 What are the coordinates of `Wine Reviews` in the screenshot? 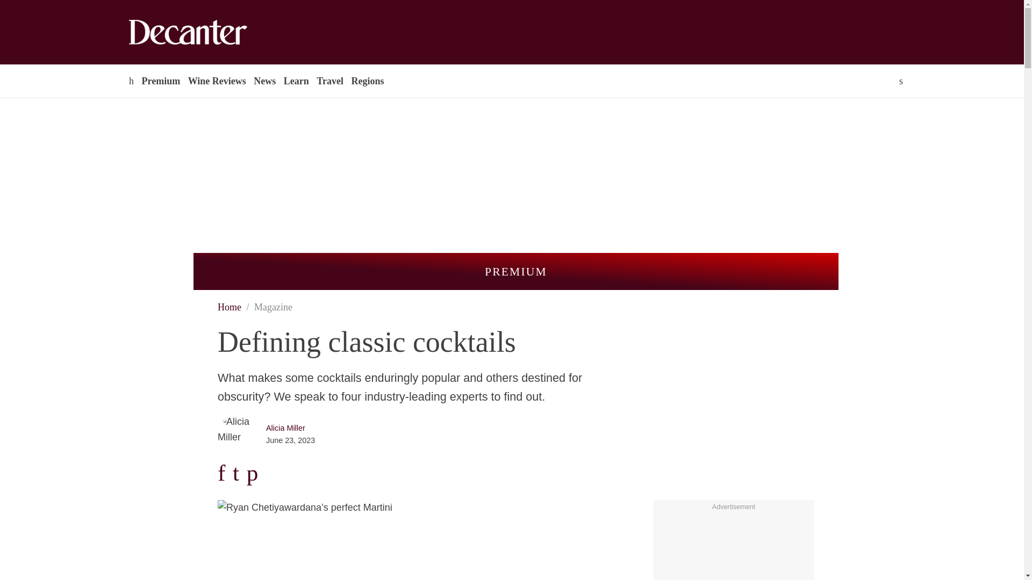 It's located at (217, 81).